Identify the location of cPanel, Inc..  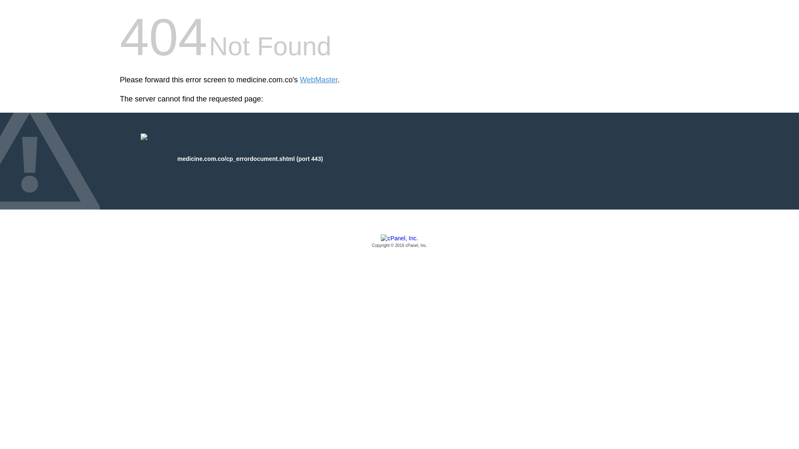
(399, 242).